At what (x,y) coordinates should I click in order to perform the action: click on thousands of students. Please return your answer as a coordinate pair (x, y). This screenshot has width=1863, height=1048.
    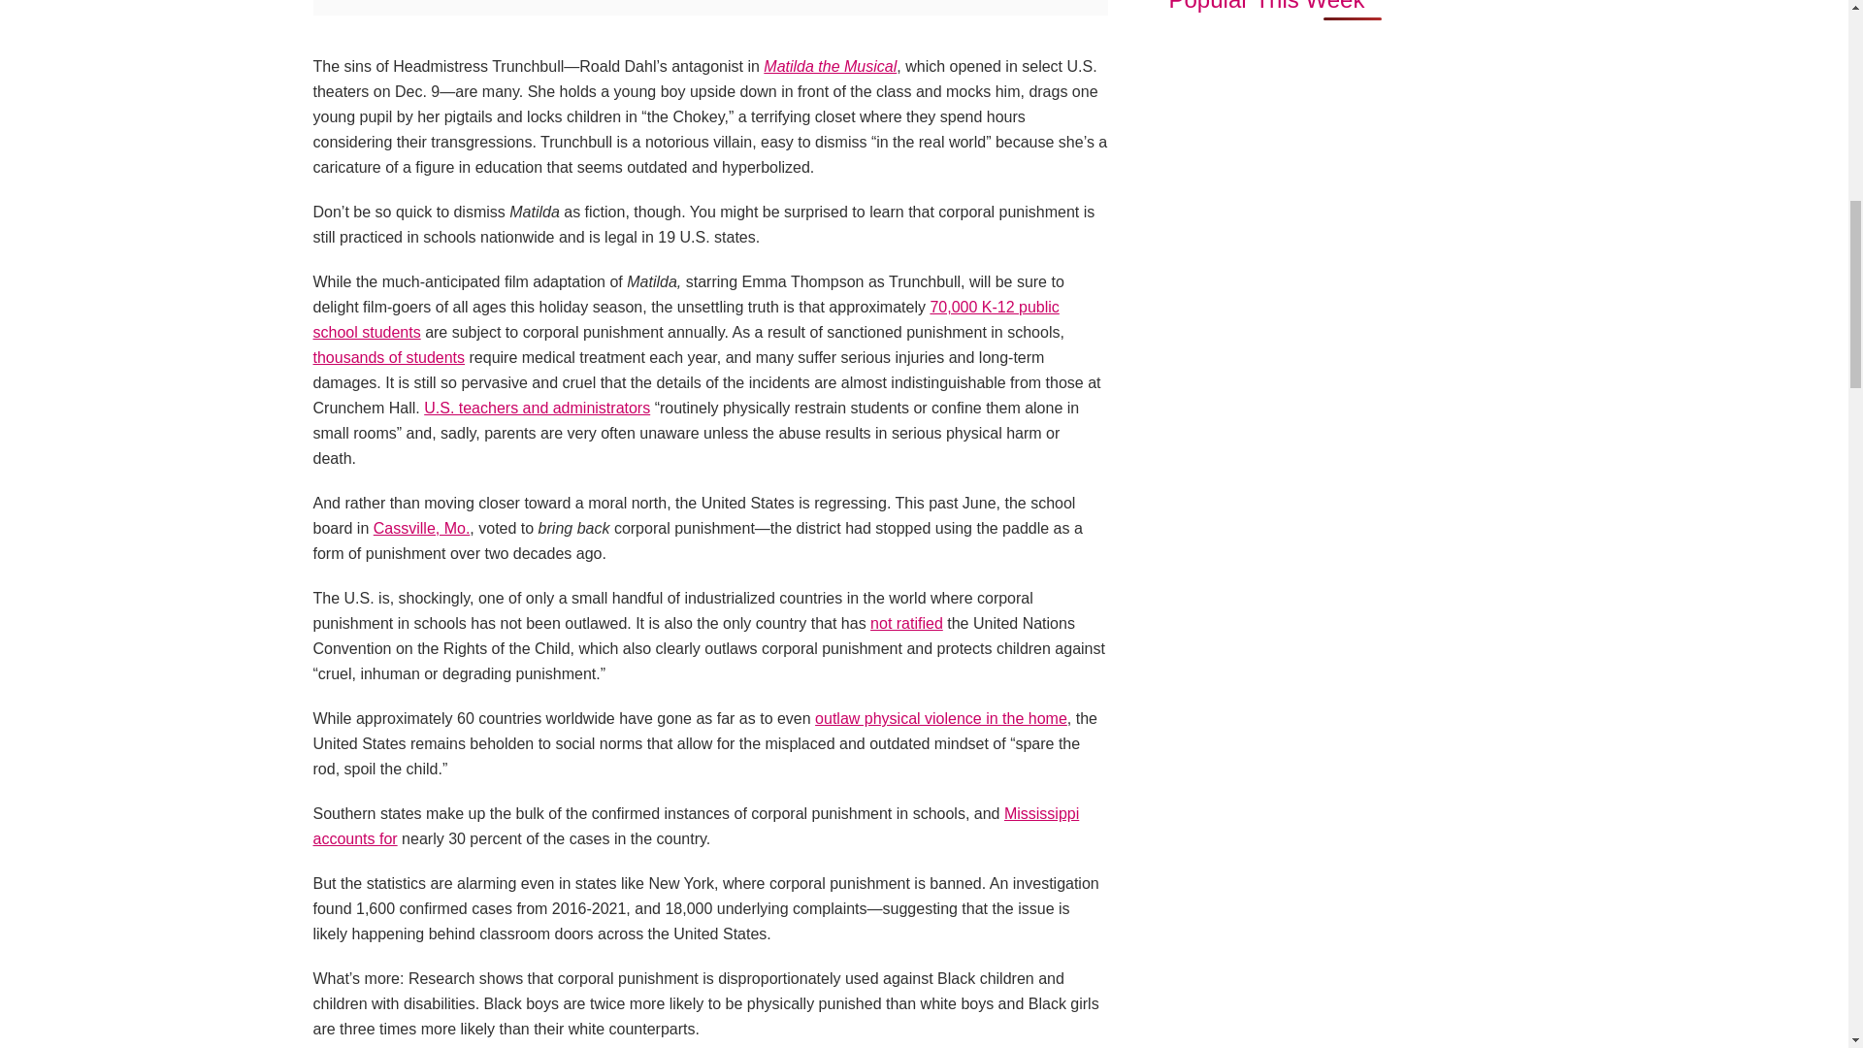
    Looking at the image, I should click on (388, 357).